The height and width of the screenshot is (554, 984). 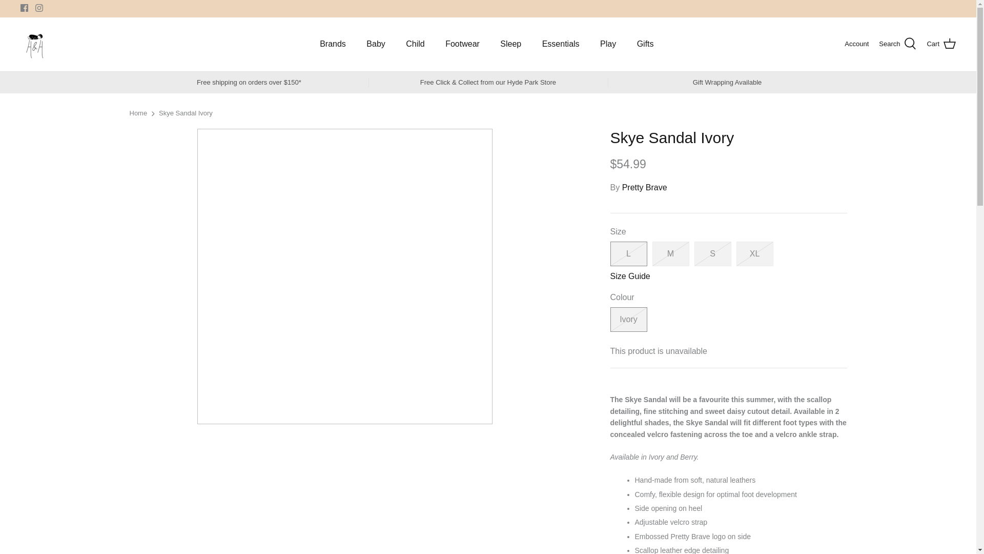 I want to click on Footwear, so click(x=462, y=44).